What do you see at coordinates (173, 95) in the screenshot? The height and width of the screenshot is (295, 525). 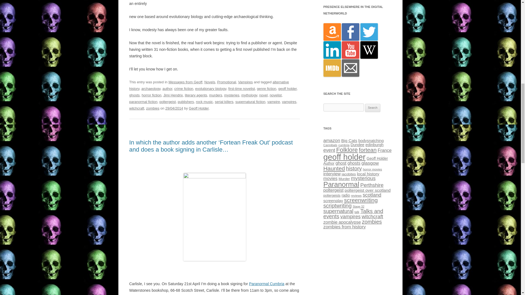 I see `Jimi Hendrix` at bounding box center [173, 95].